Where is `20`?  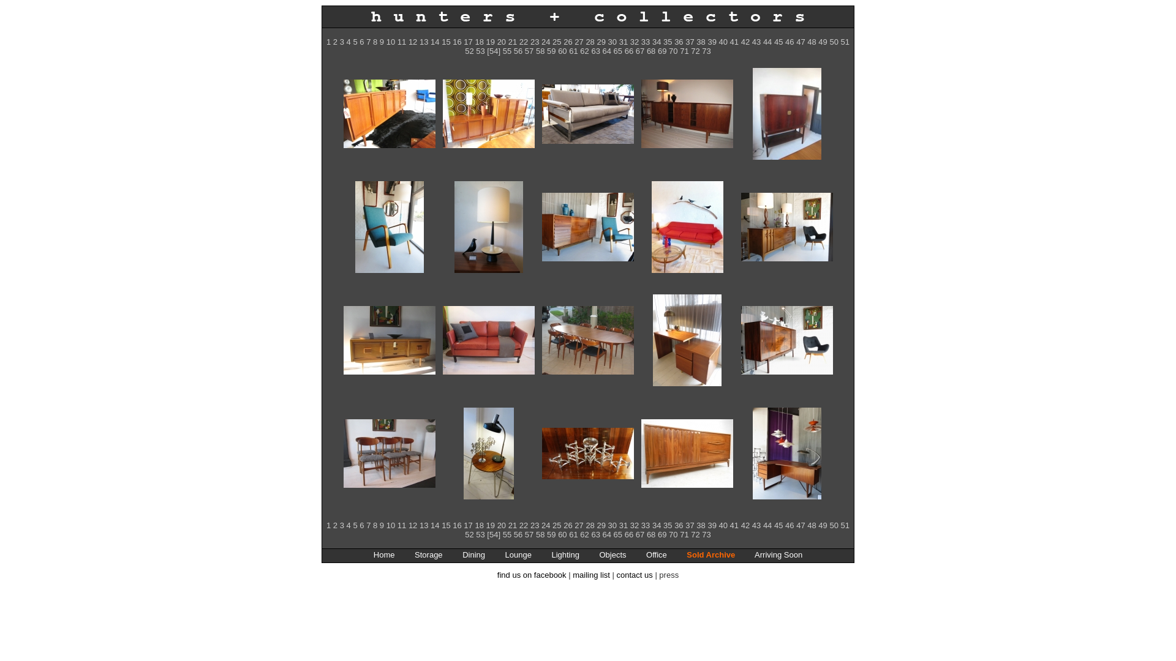
20 is located at coordinates (502, 525).